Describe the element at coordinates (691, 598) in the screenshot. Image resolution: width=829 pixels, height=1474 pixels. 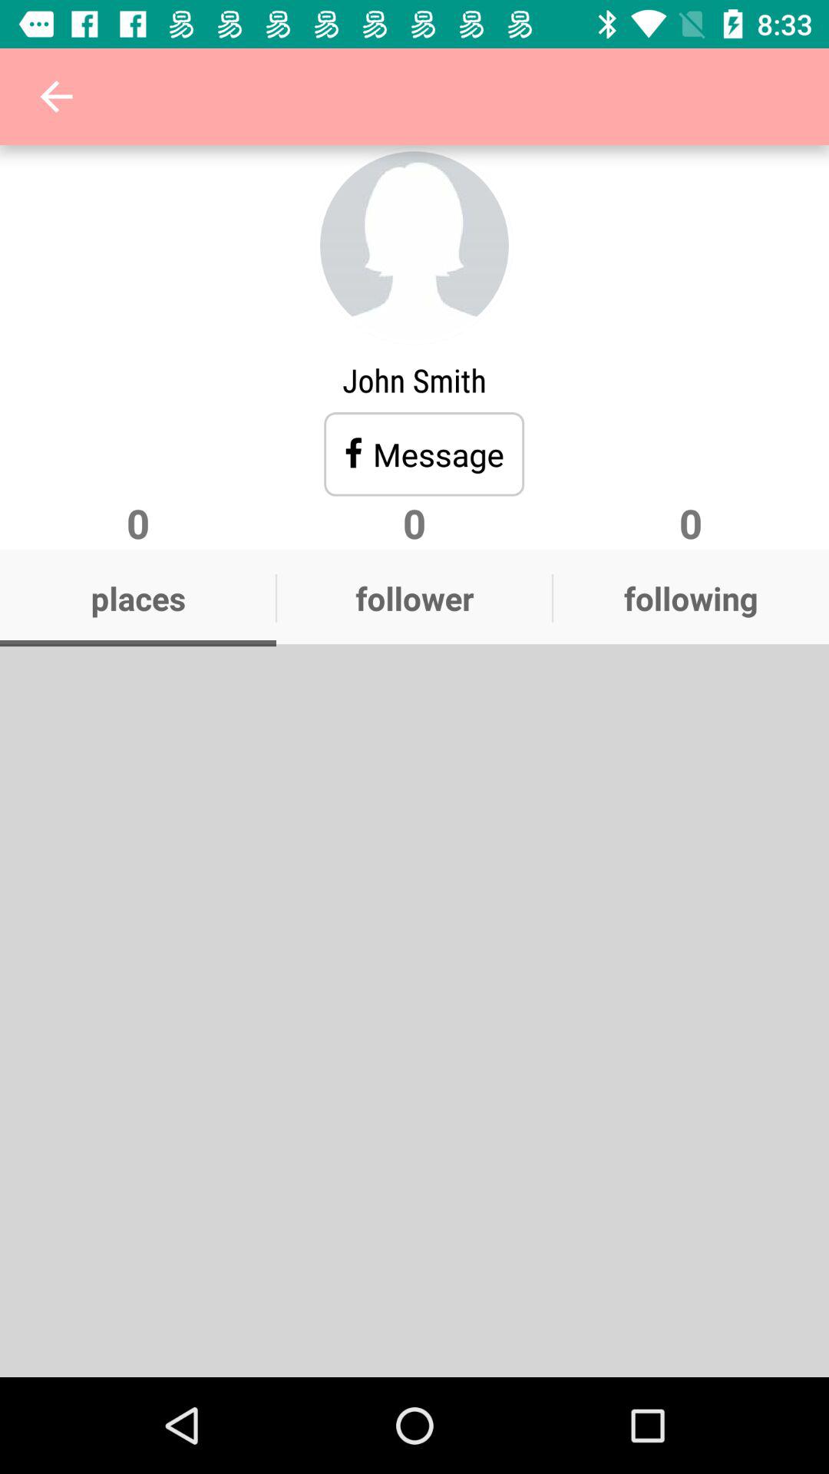
I see `open item next to the follower` at that location.